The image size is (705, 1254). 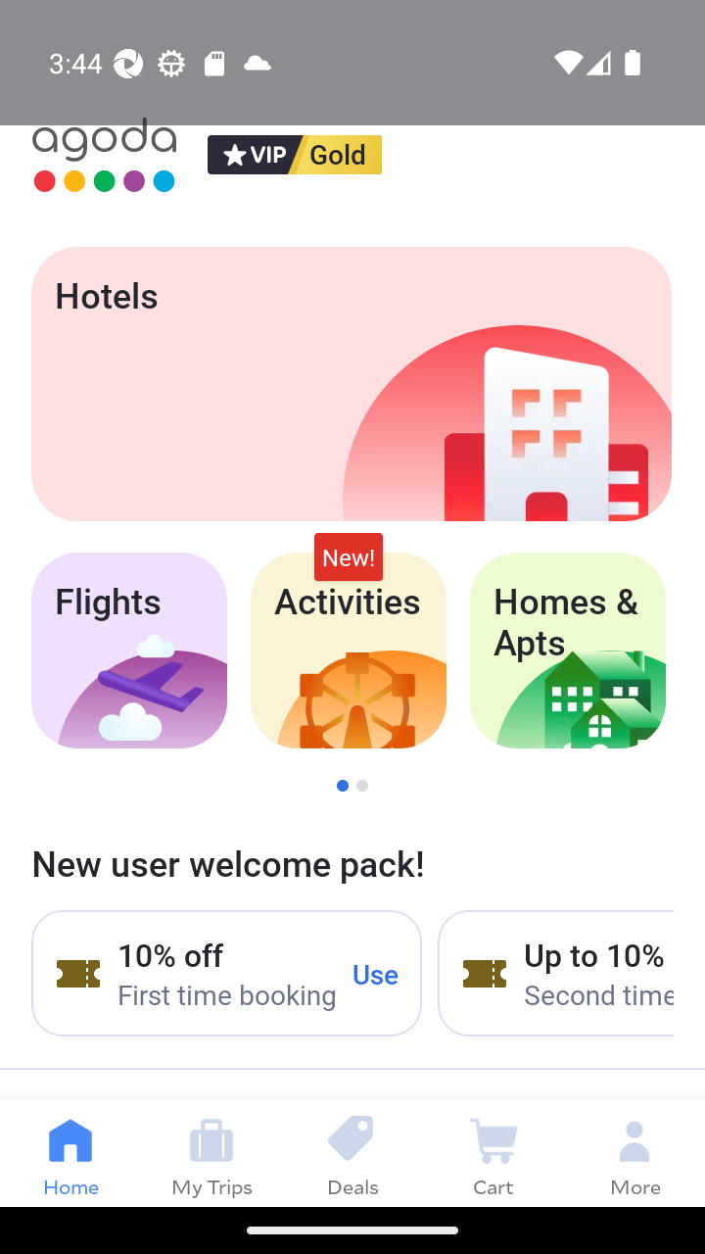 What do you see at coordinates (493, 1152) in the screenshot?
I see `Cart` at bounding box center [493, 1152].